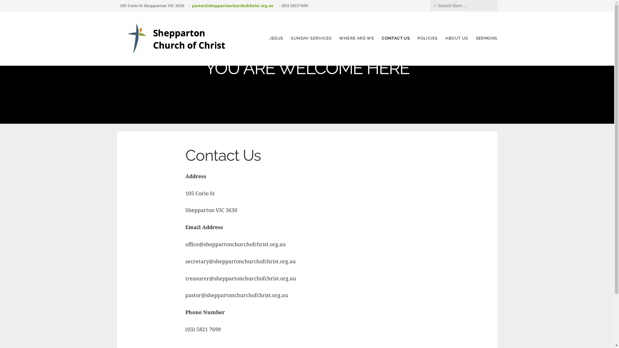 The image size is (619, 348). I want to click on SERMONS, so click(487, 38).